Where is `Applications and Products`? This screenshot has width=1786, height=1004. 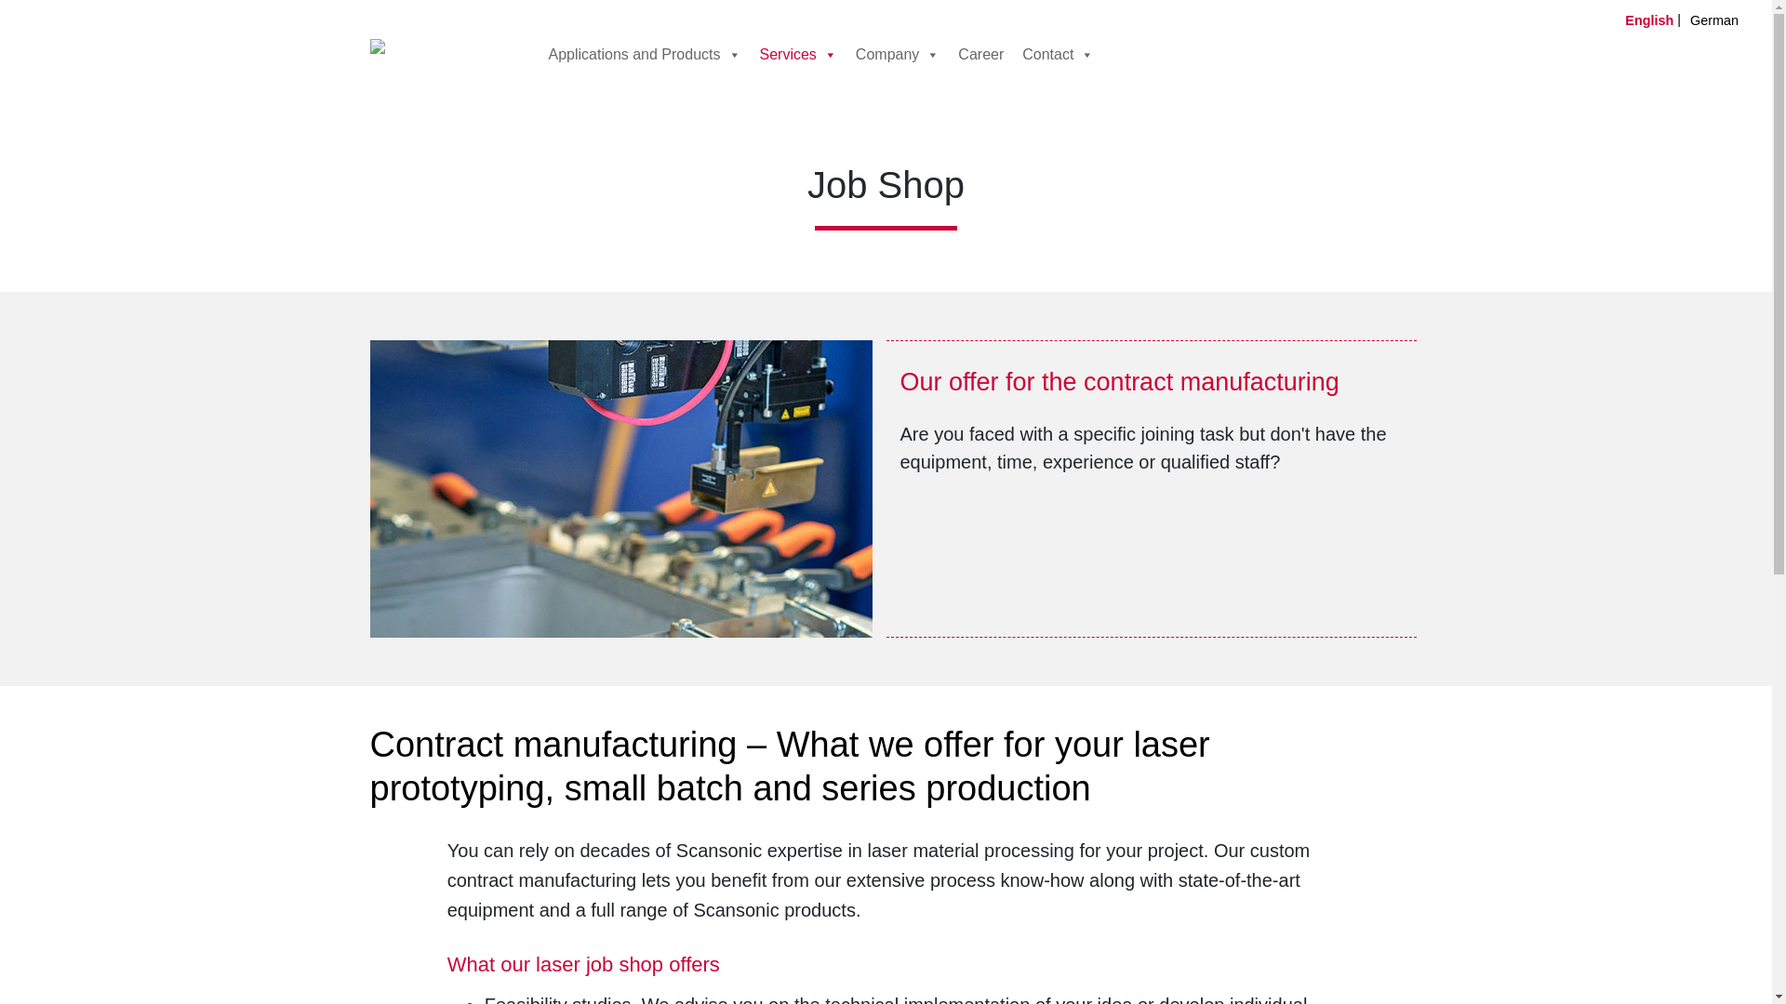
Applications and Products is located at coordinates (644, 54).